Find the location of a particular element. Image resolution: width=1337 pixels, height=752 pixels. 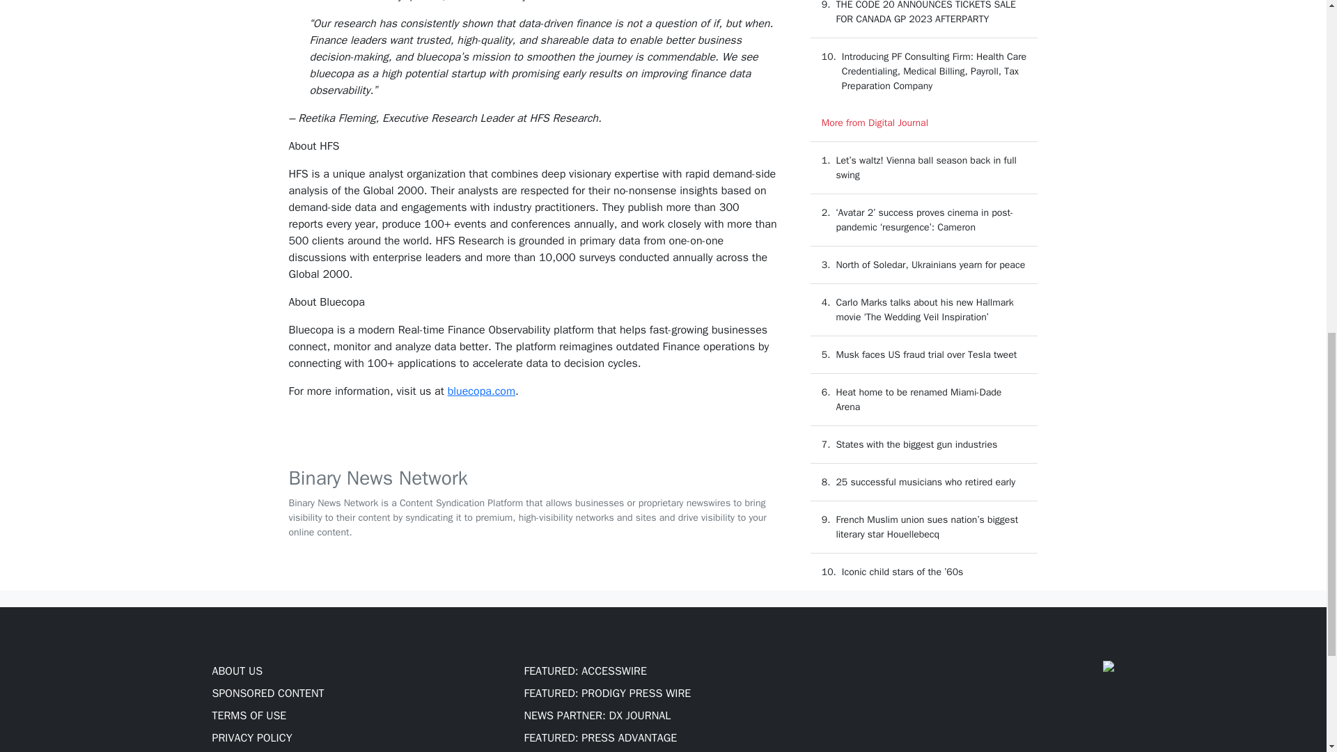

North of Soledar, Ukrainians yearn for peace is located at coordinates (930, 265).